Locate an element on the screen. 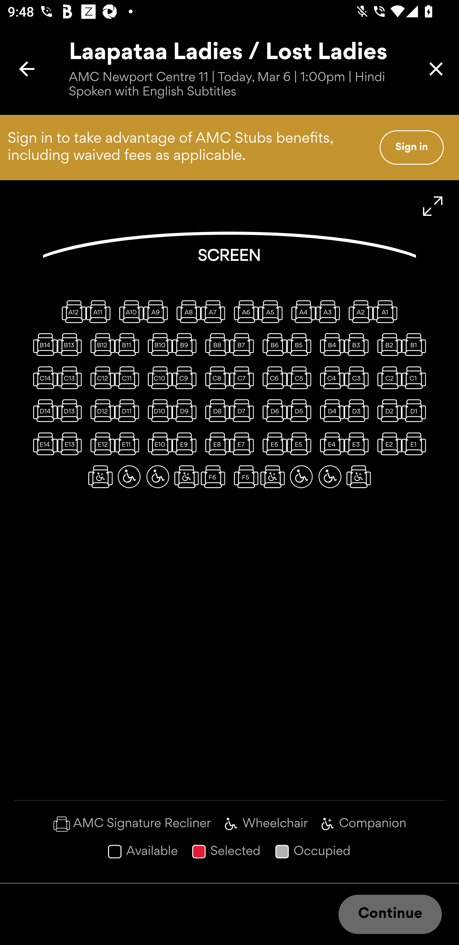 The height and width of the screenshot is (945, 459). D4, Regular seat, available is located at coordinates (330, 411).